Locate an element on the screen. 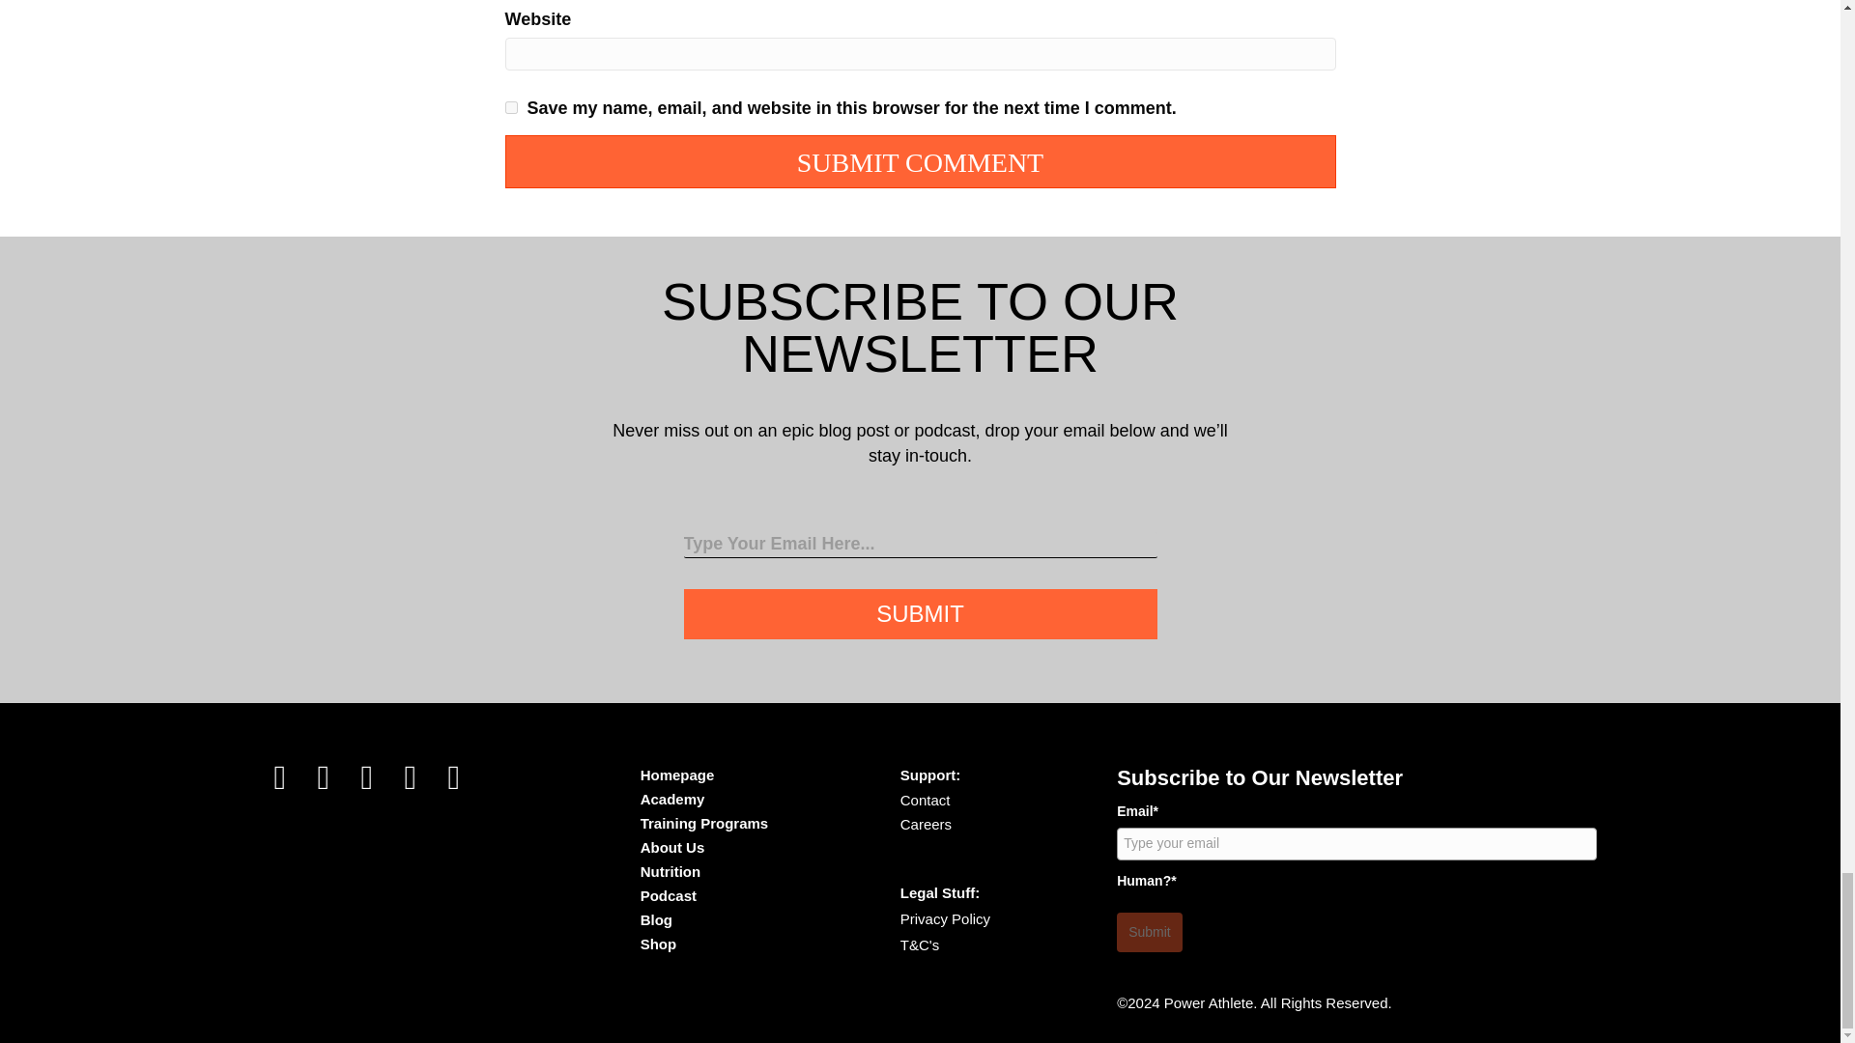 This screenshot has width=1855, height=1043. Submit Comment is located at coordinates (920, 162).